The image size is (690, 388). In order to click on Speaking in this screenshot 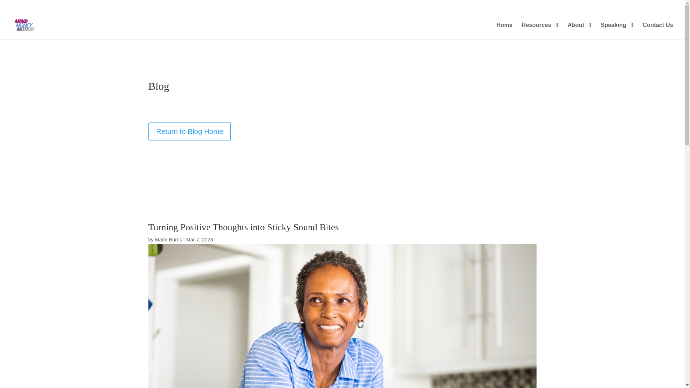, I will do `click(617, 31)`.